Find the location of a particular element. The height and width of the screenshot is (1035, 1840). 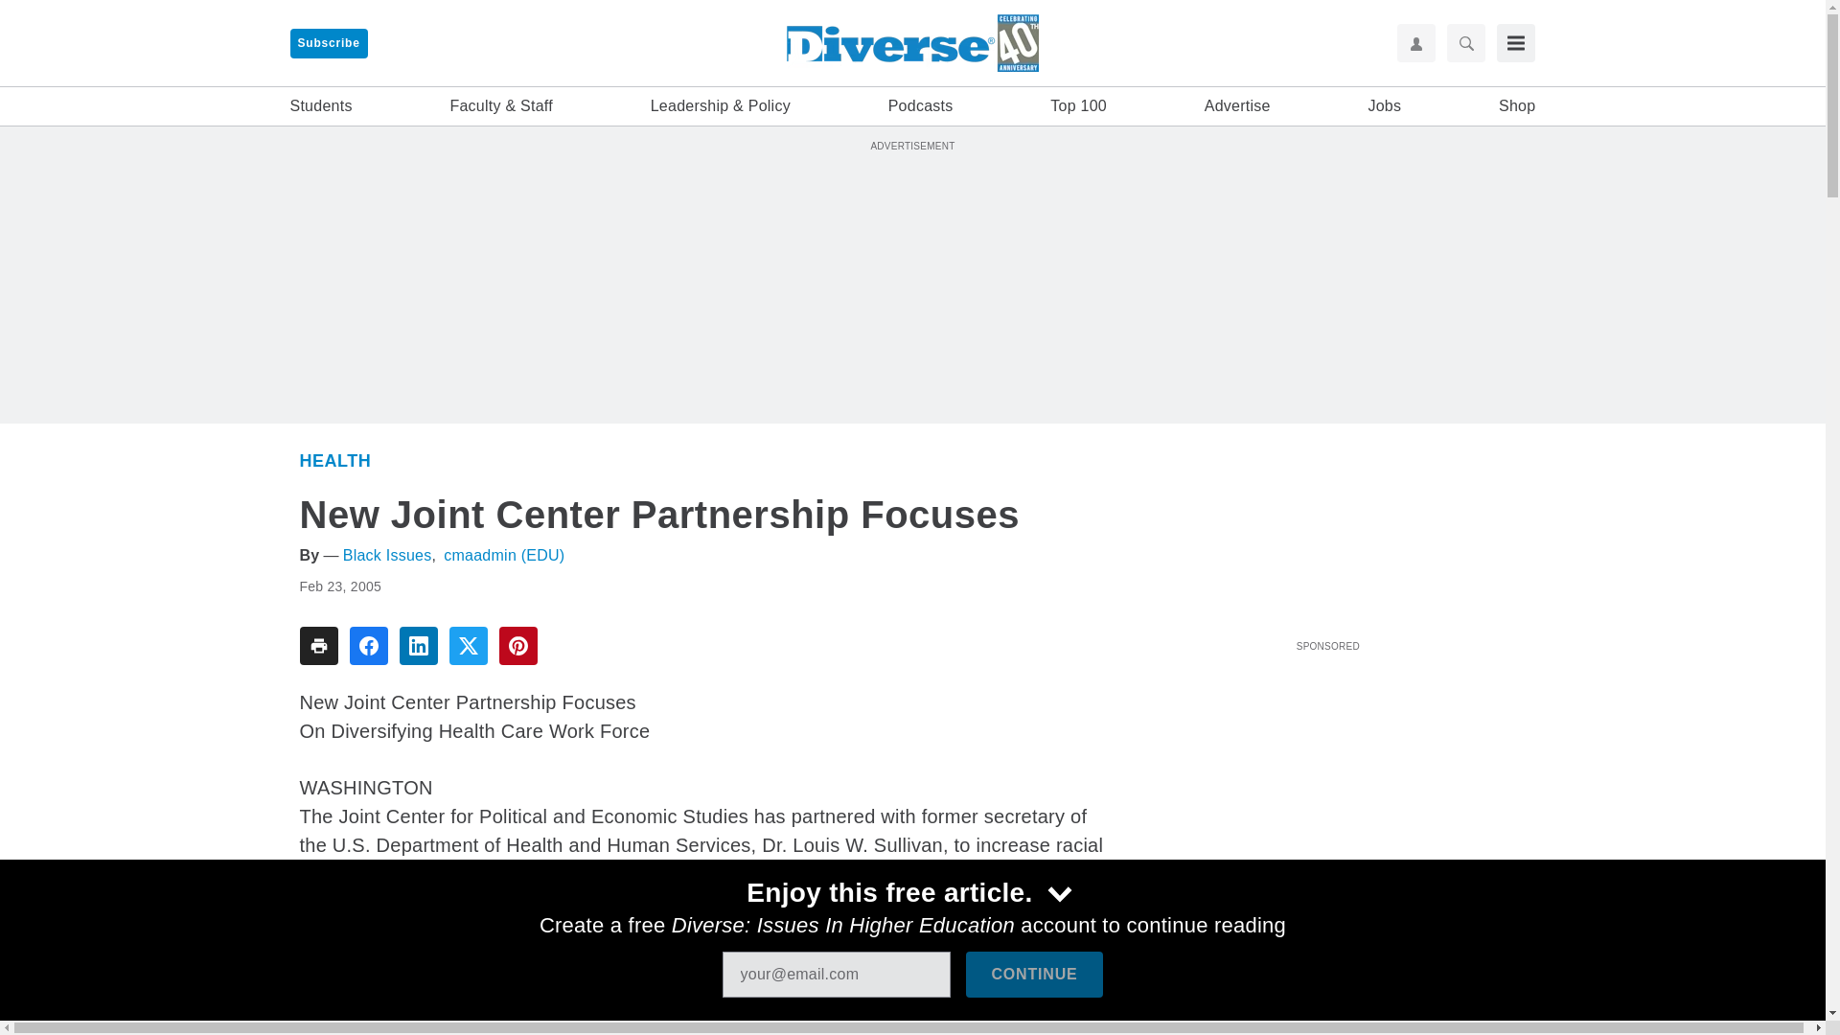

Advertise is located at coordinates (1238, 106).